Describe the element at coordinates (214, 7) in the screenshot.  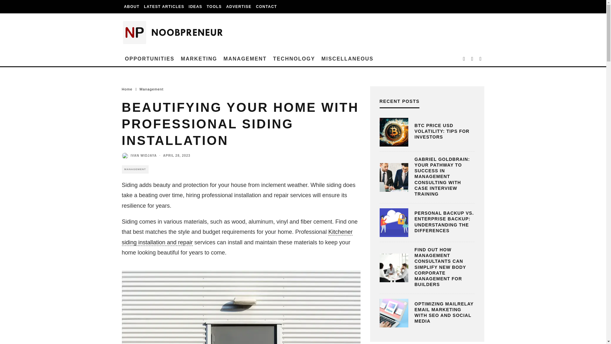
I see `TOOLS` at that location.